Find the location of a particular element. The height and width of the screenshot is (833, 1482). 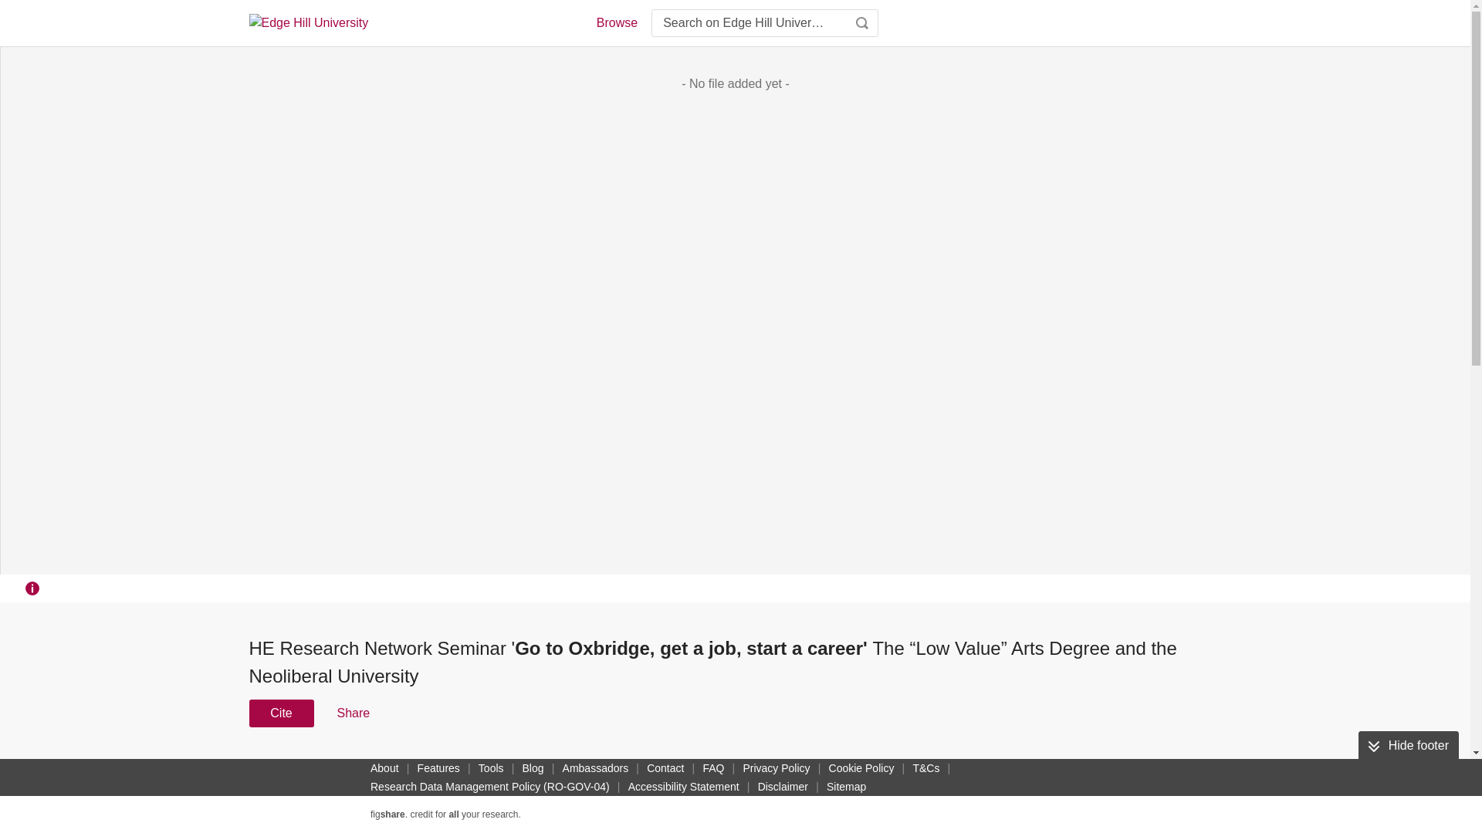

Marlena Chrostowska is located at coordinates (565, 802).